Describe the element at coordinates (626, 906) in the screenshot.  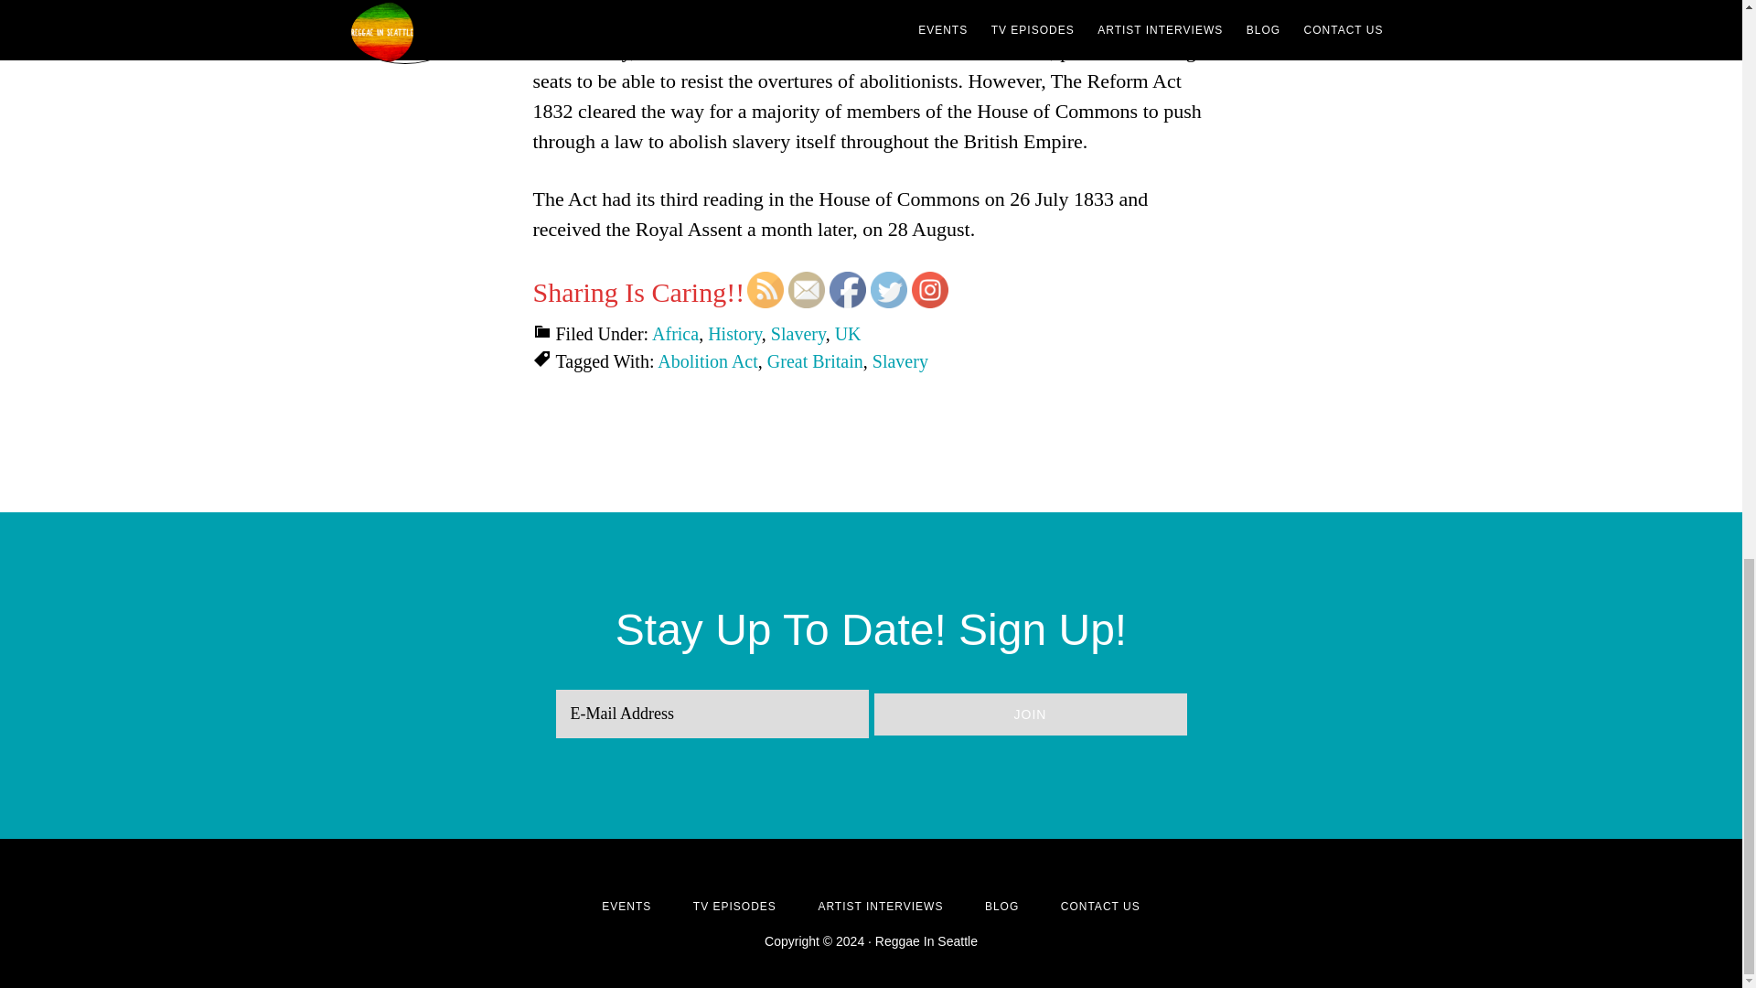
I see `EVENTS` at that location.